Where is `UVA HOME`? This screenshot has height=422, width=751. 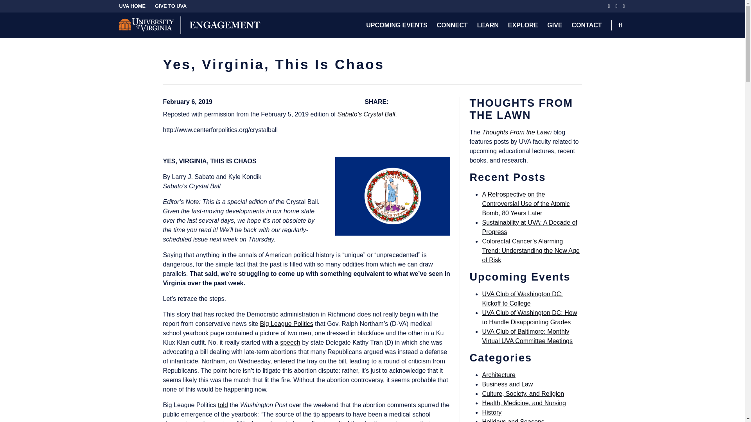
UVA HOME is located at coordinates (132, 5).